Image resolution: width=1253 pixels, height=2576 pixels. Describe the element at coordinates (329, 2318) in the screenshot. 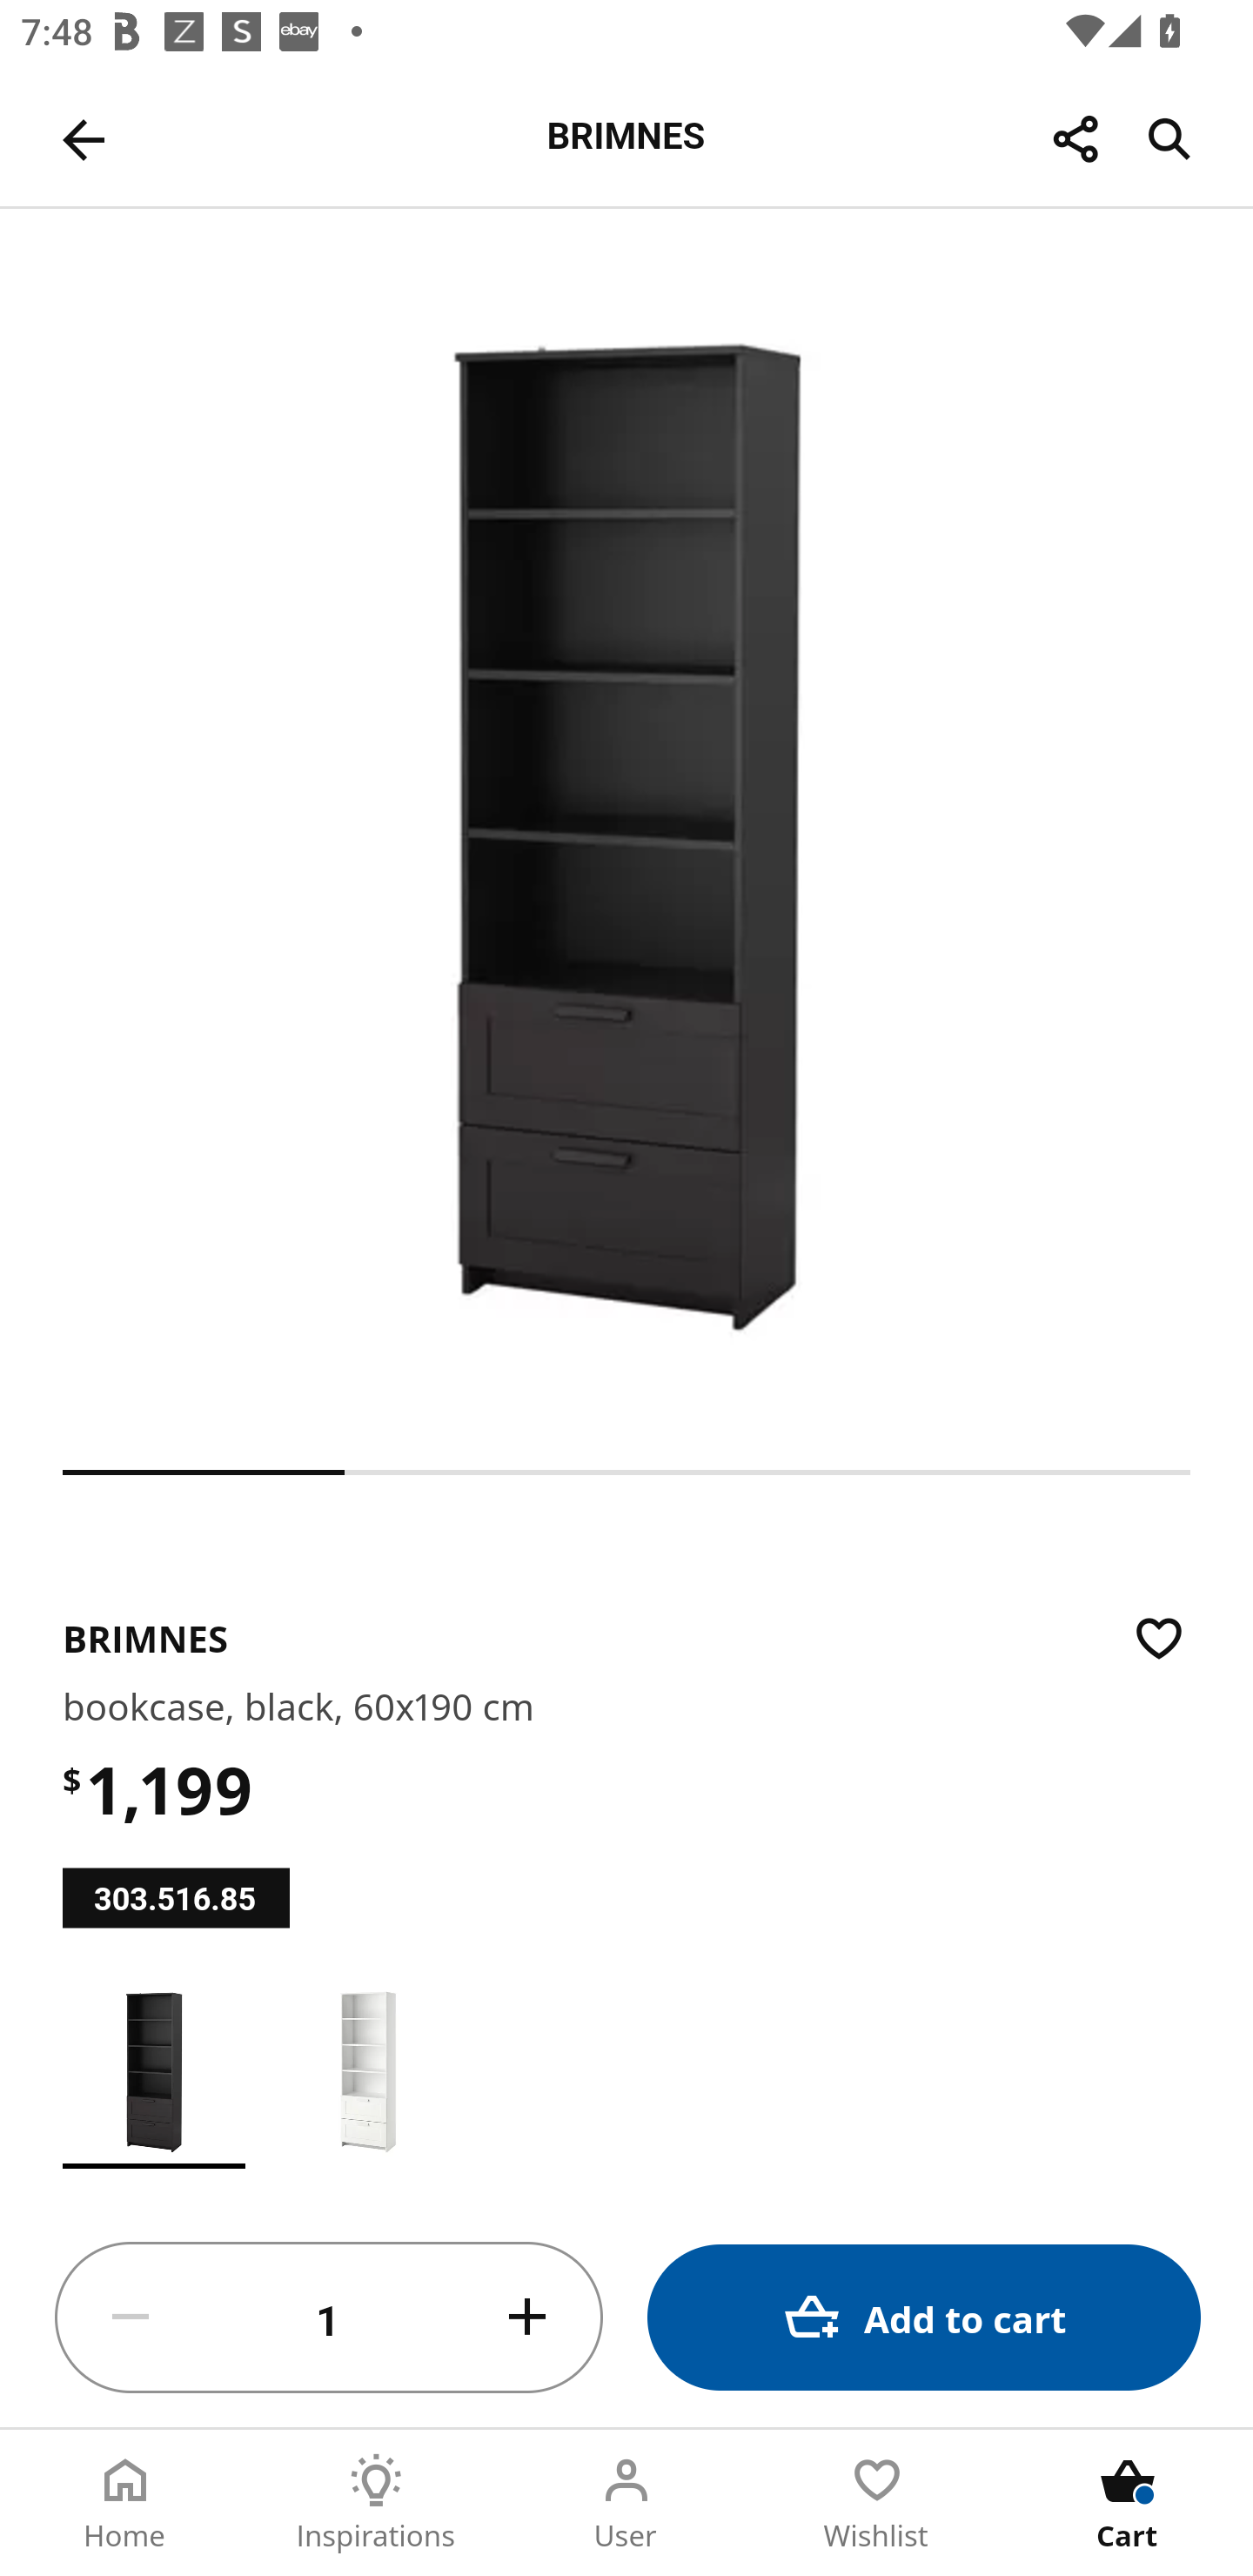

I see `1` at that location.